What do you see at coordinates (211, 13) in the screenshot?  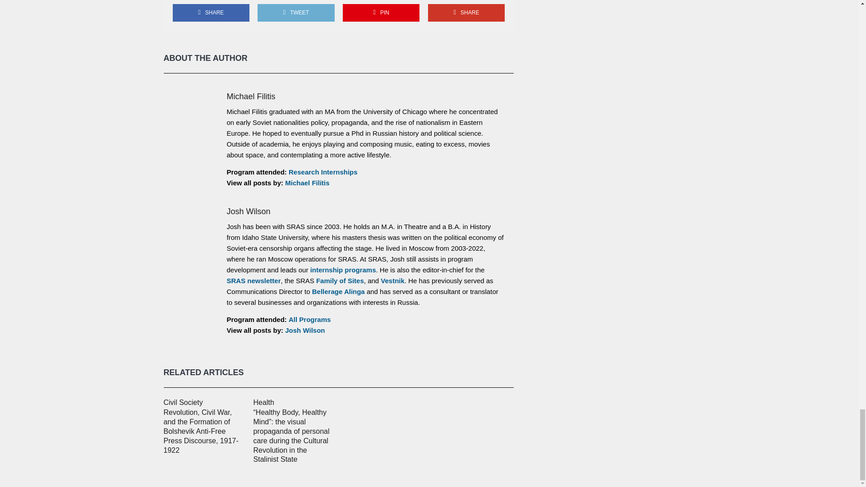 I see `Share on Facebook` at bounding box center [211, 13].